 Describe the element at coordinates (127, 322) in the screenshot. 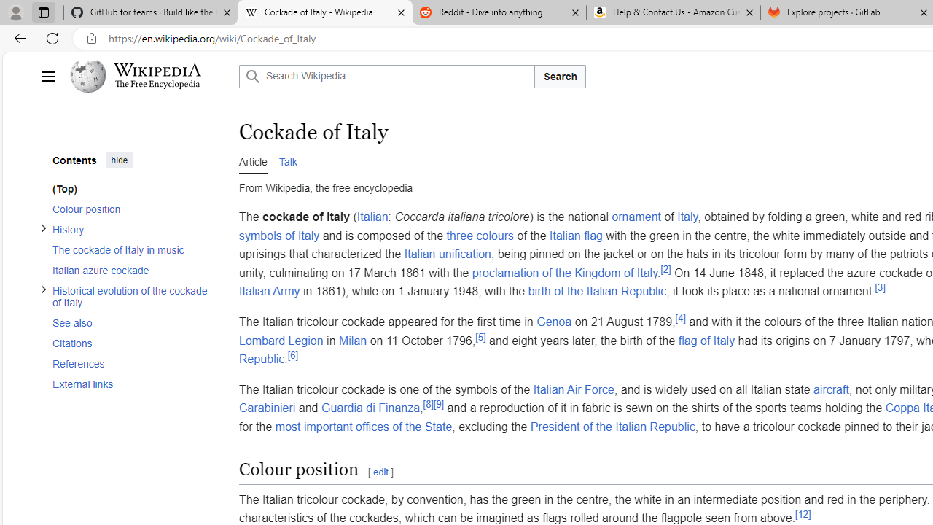

I see `See also` at that location.